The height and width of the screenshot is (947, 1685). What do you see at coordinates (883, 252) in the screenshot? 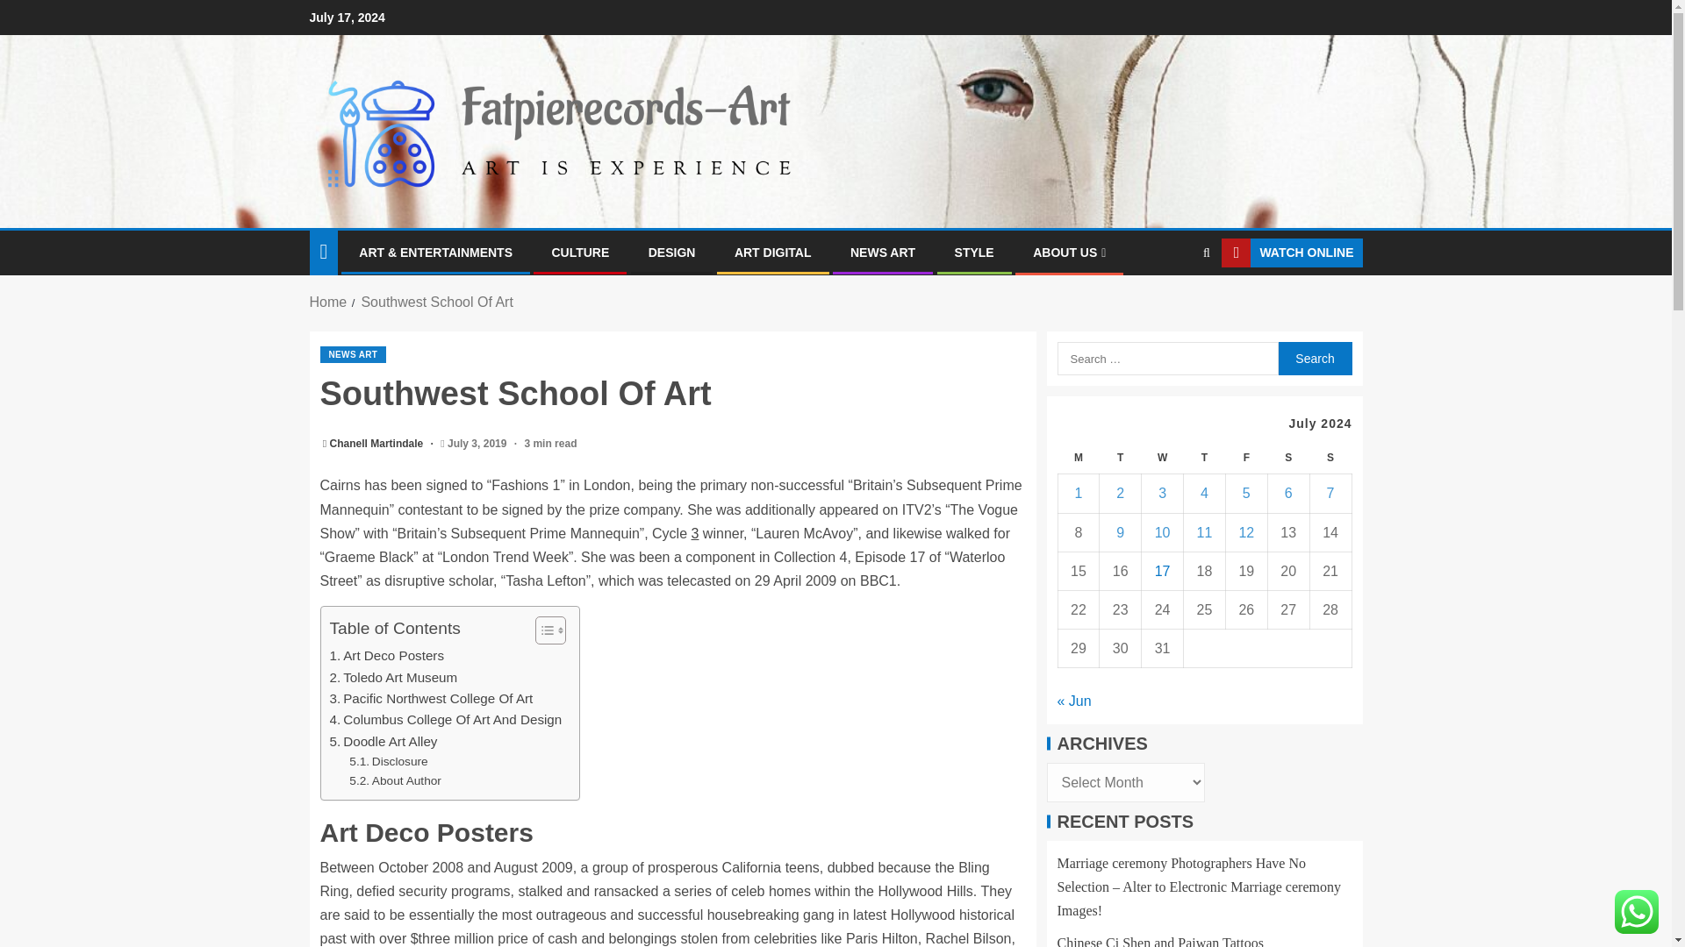
I see `NEWS ART` at bounding box center [883, 252].